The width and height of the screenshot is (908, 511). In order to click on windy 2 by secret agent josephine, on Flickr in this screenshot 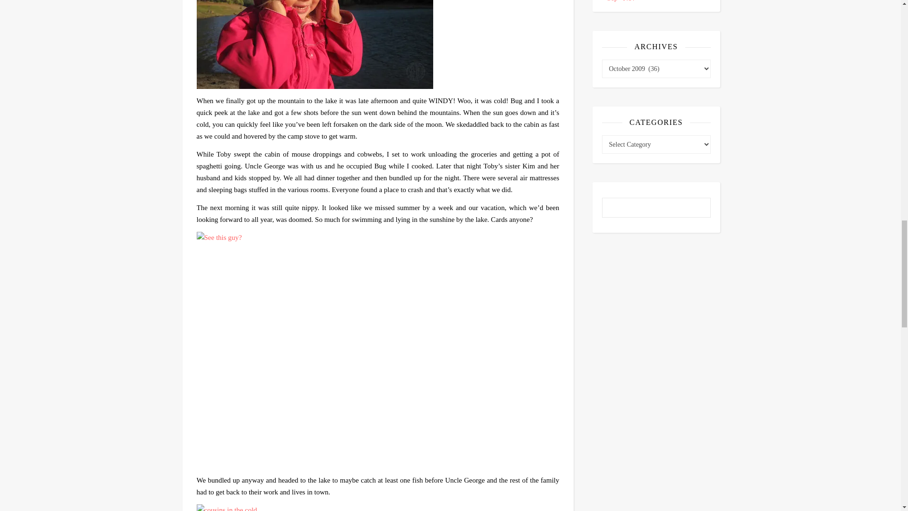, I will do `click(378, 44)`.